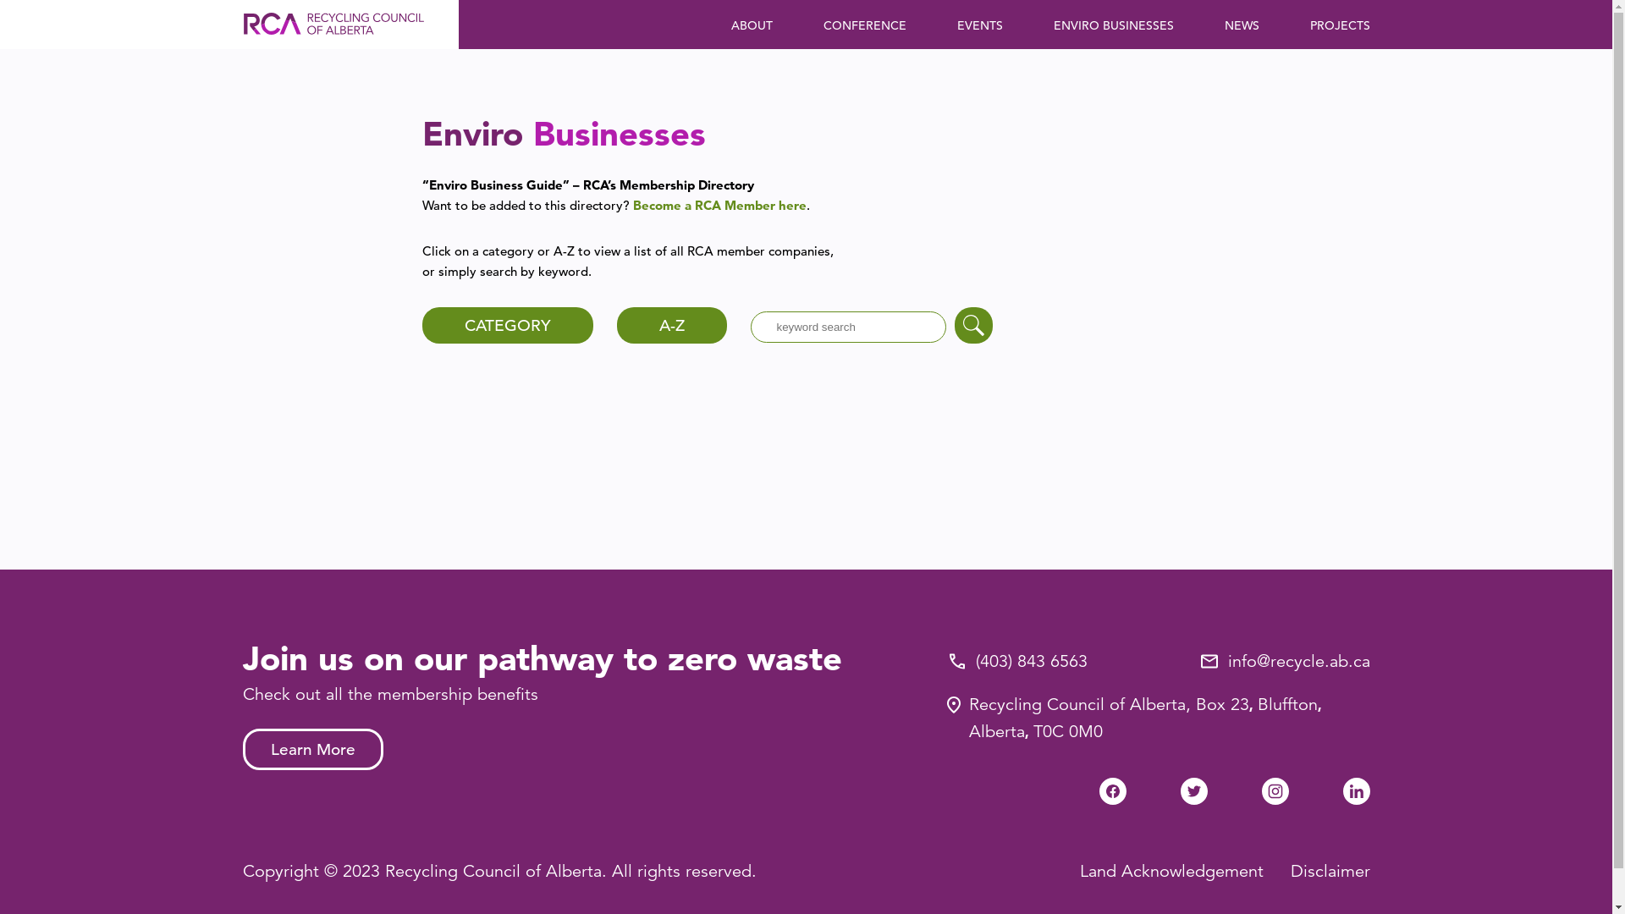 The image size is (1625, 914). Describe the element at coordinates (333, 25) in the screenshot. I see `Recycling Council of Alberta Logo` at that location.